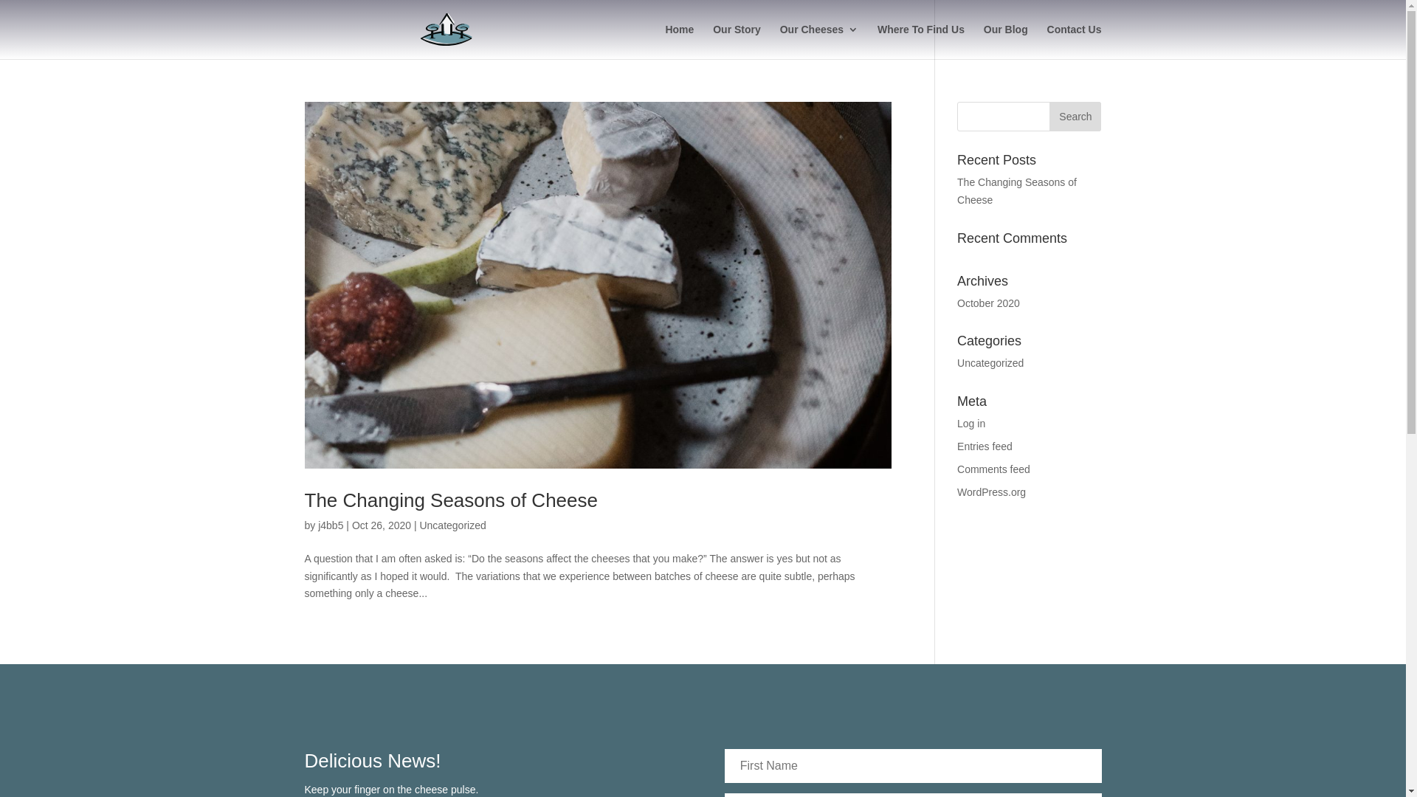 Image resolution: width=1417 pixels, height=797 pixels. Describe the element at coordinates (990, 363) in the screenshot. I see `Uncategorized` at that location.